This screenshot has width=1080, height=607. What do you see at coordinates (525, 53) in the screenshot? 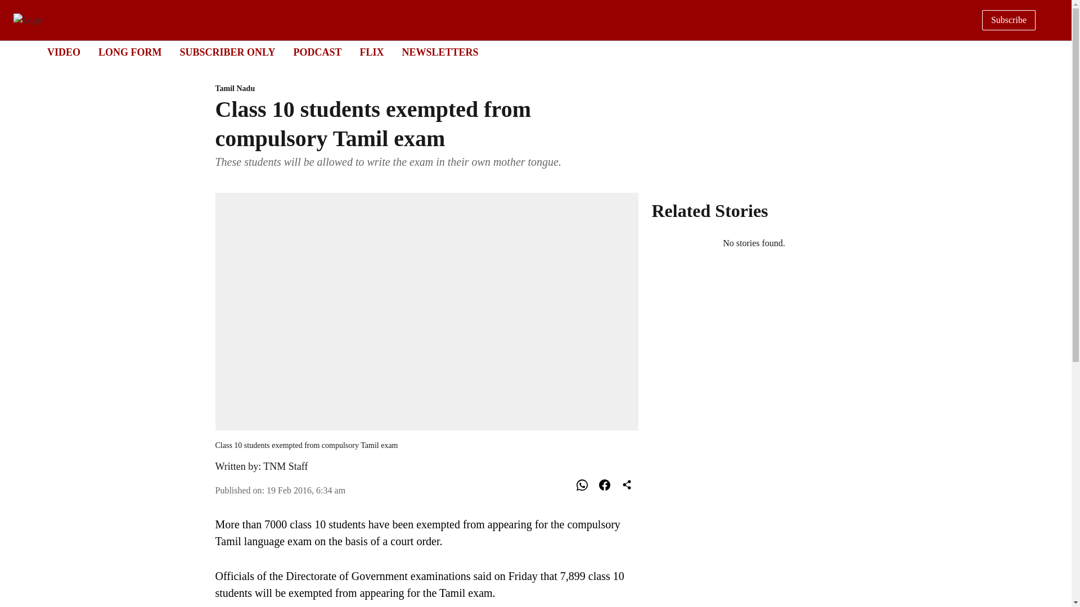
I see `NEWSLETTERS` at bounding box center [525, 53].